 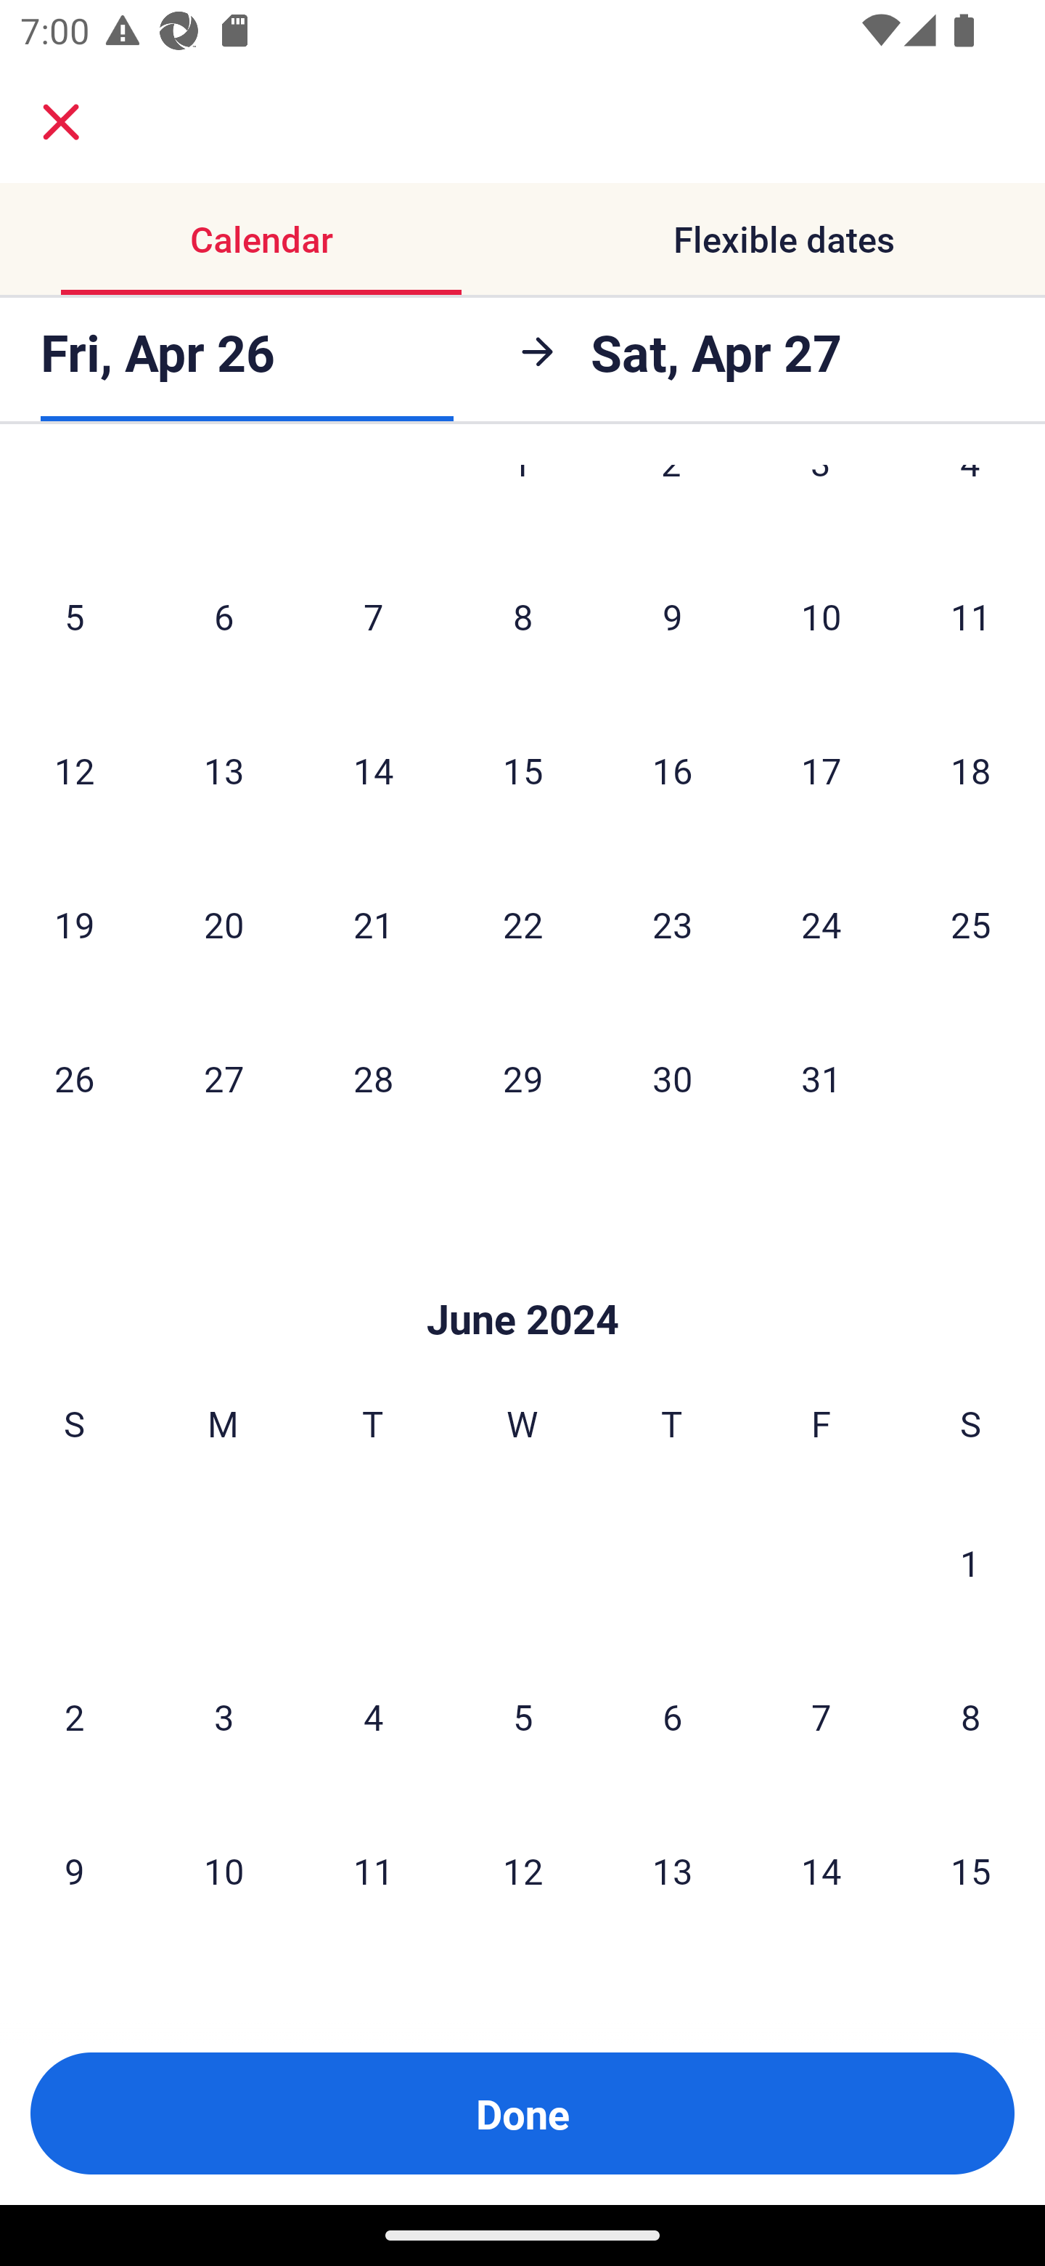 I want to click on 8 Wednesday, May 8, 2024, so click(x=522, y=616).